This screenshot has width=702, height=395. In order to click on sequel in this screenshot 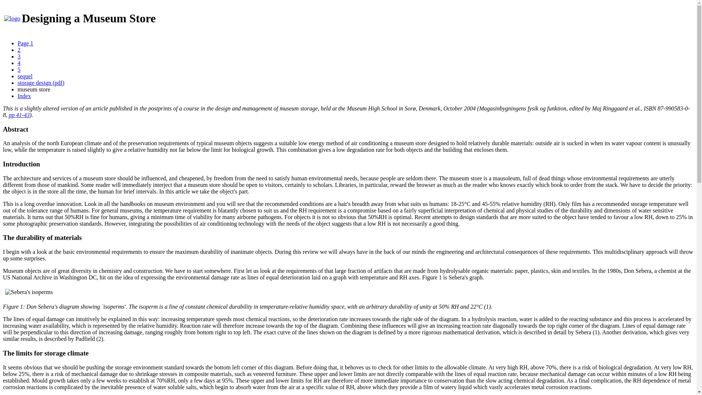, I will do `click(25, 76)`.